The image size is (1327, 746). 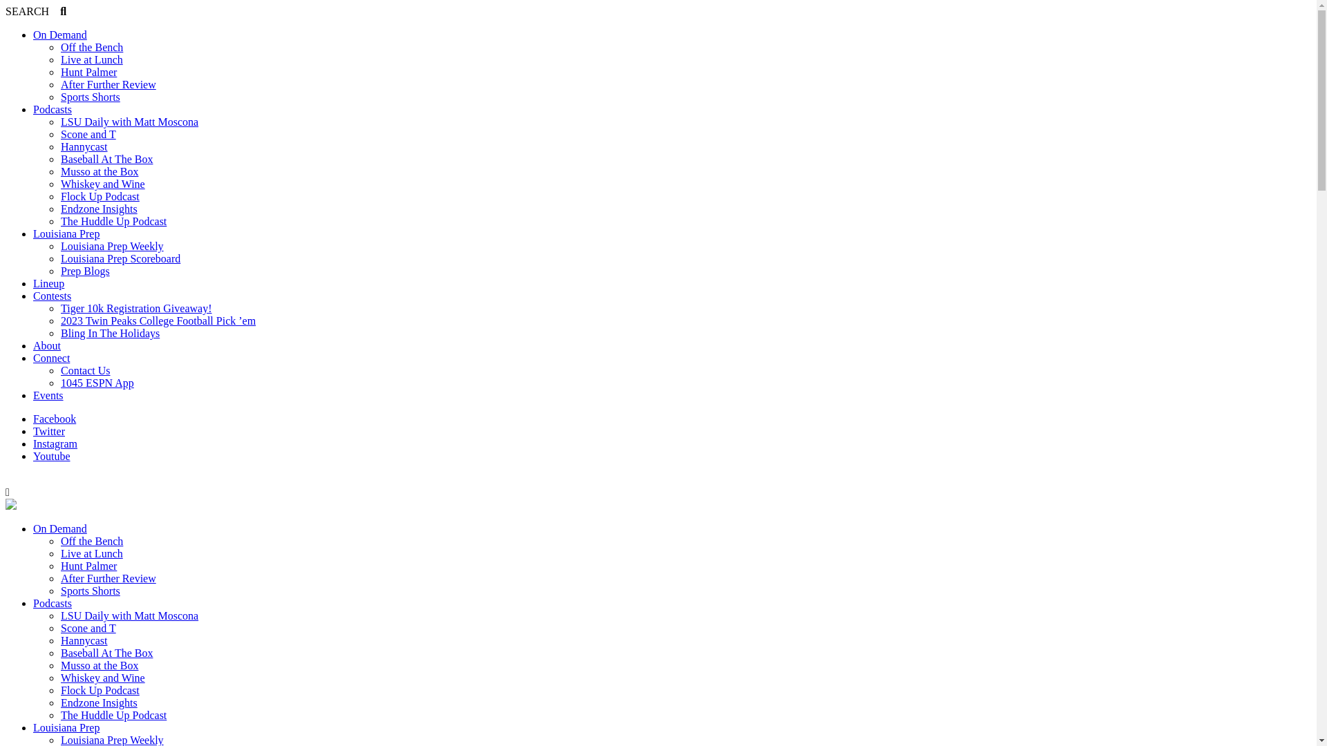 I want to click on Instagram, so click(x=55, y=443).